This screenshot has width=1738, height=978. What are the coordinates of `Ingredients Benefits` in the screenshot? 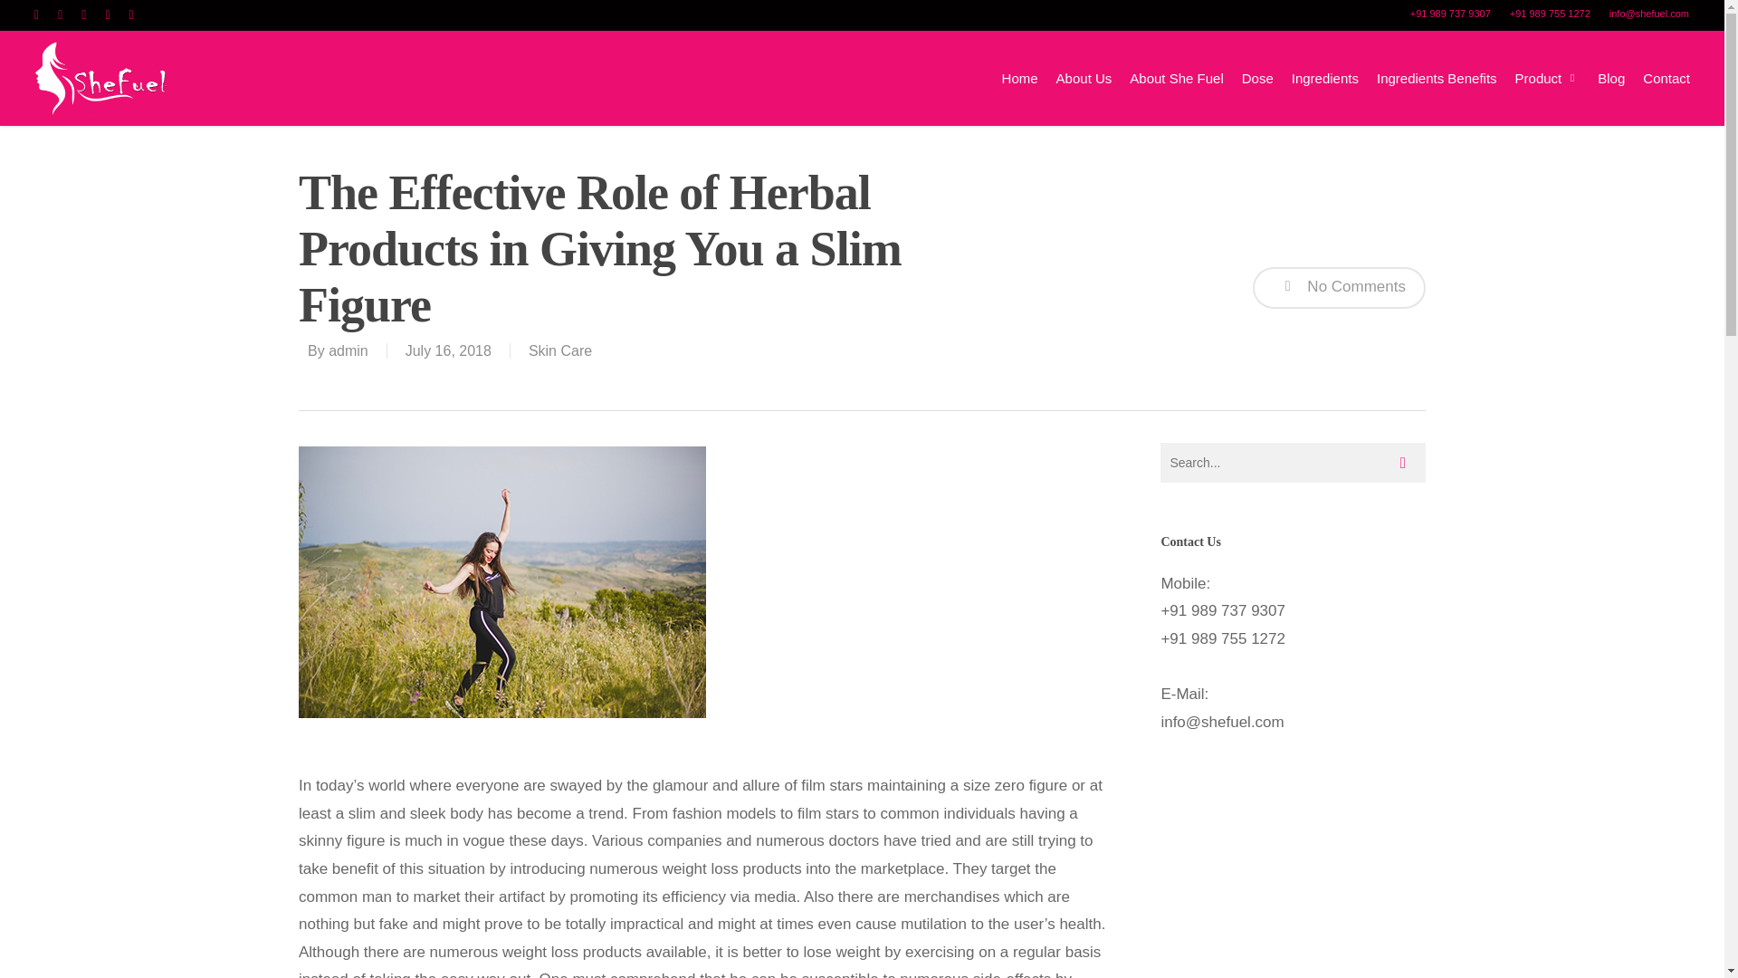 It's located at (1436, 78).